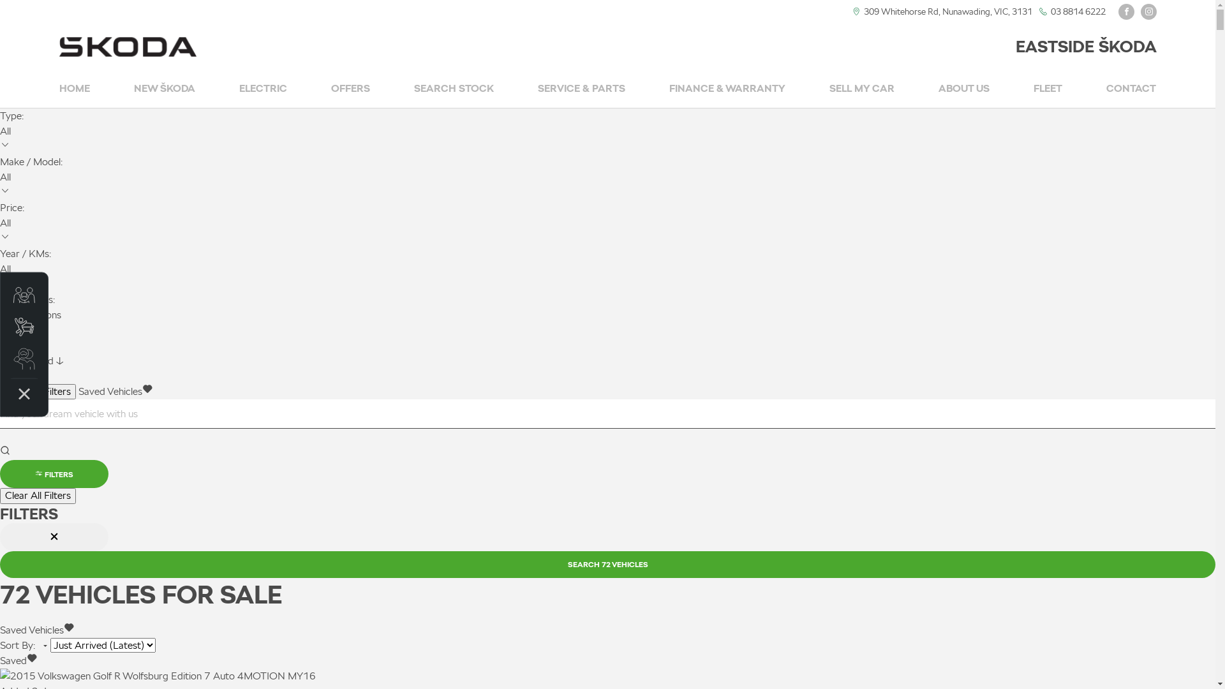  I want to click on 309 Whitehorse Rd, Nunawading, VIC, 3131, so click(948, 11).